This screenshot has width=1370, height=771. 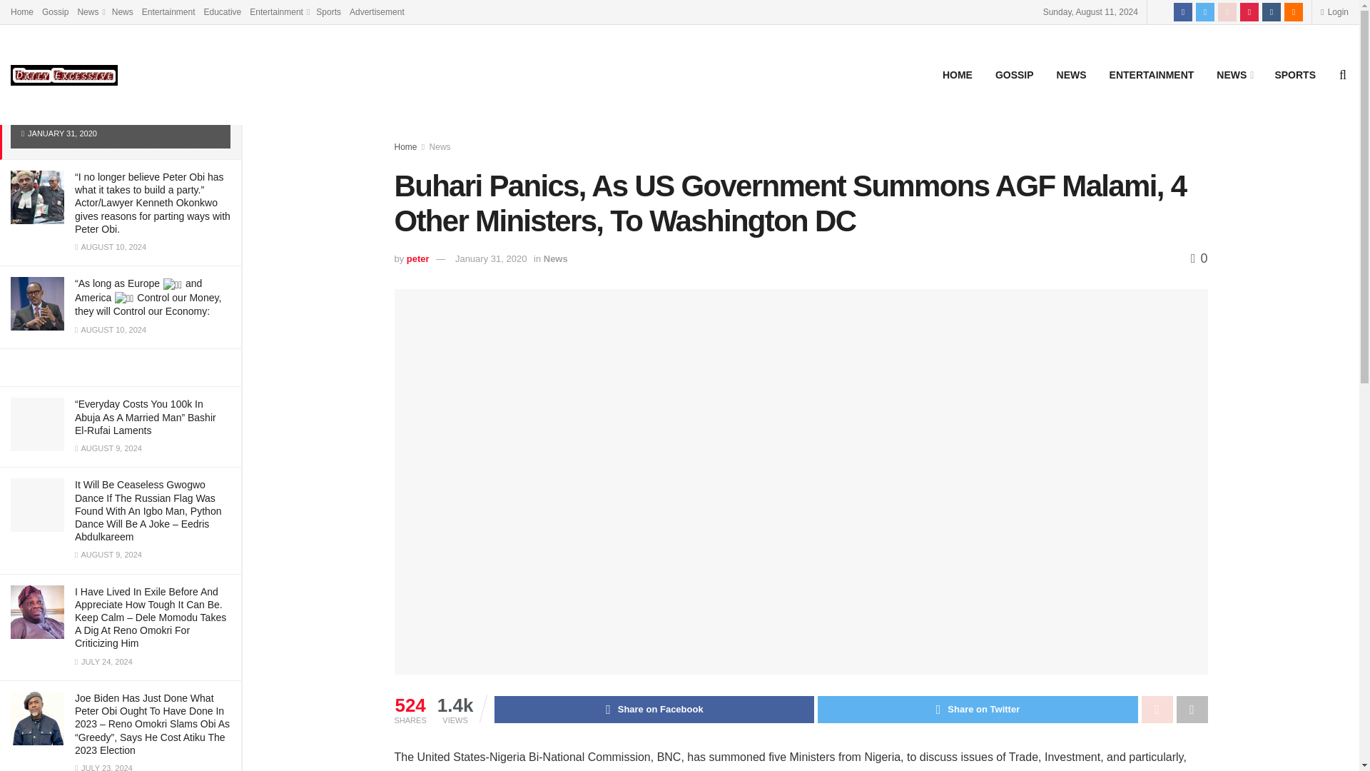 What do you see at coordinates (168, 11) in the screenshot?
I see `Entertainment` at bounding box center [168, 11].